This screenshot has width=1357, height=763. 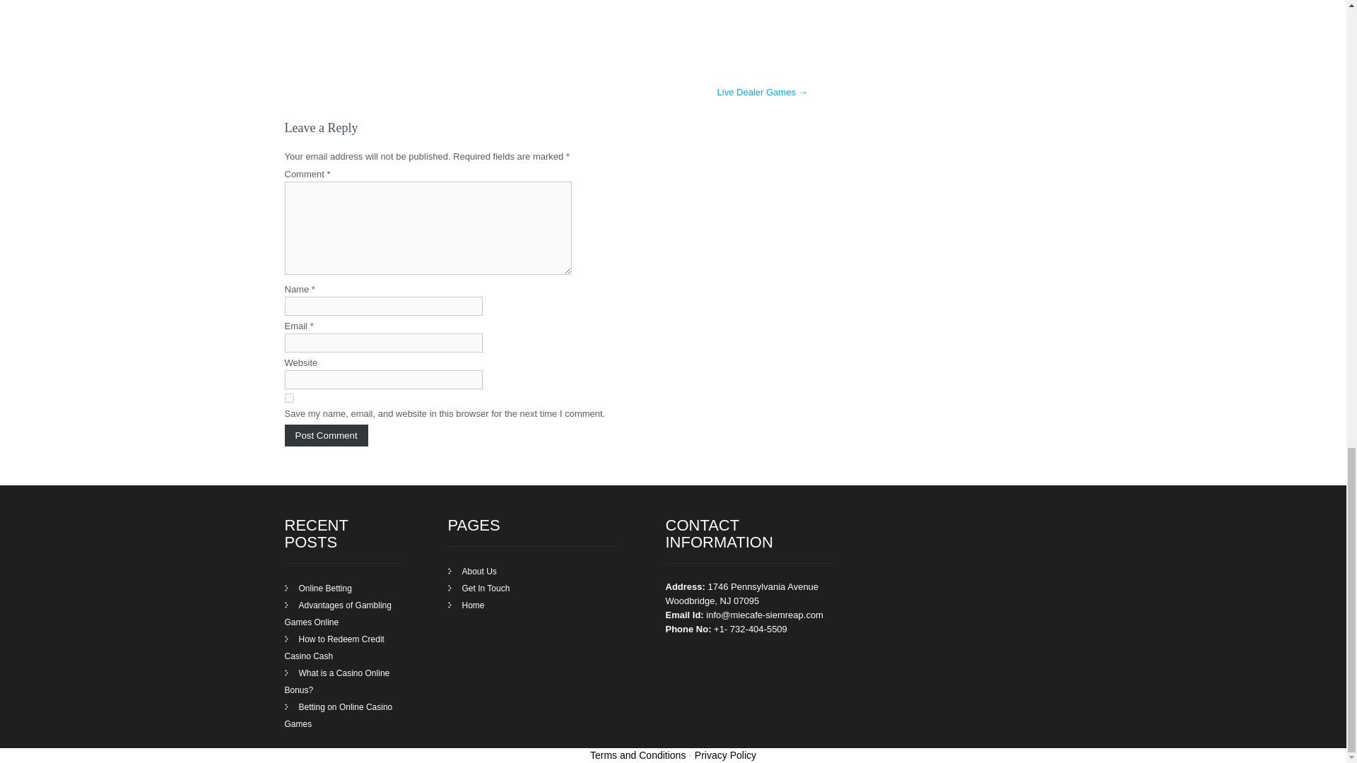 What do you see at coordinates (725, 755) in the screenshot?
I see `Privacy Policy` at bounding box center [725, 755].